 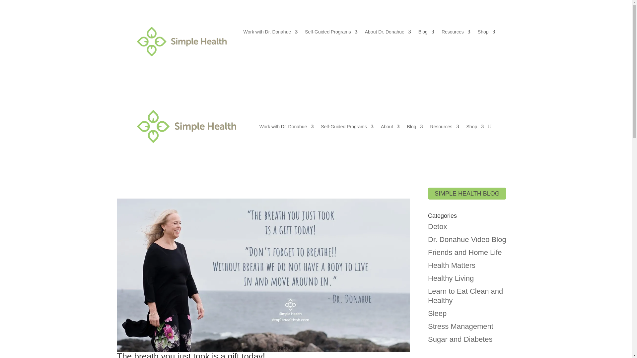 What do you see at coordinates (271, 33) in the screenshot?
I see `Work with Dr. Donahue` at bounding box center [271, 33].